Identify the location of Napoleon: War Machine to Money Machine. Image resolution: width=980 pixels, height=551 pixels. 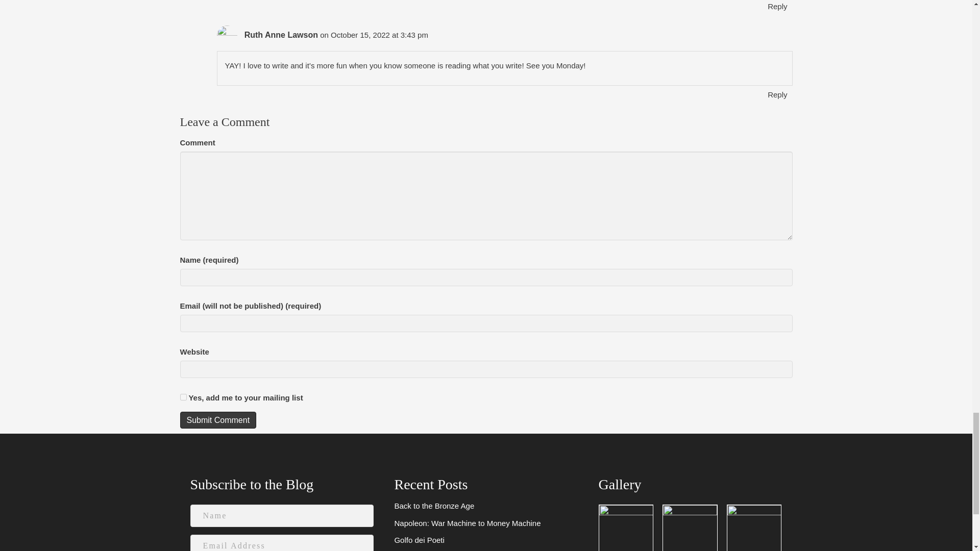
(467, 523).